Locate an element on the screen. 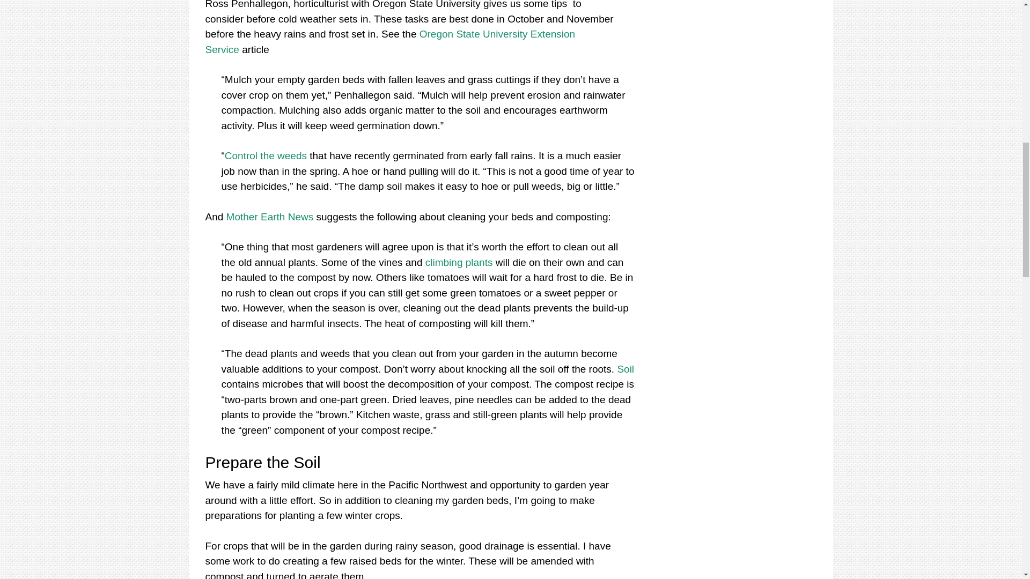  Mother Earth News - Prepare Your Vegetable Garden for Winter is located at coordinates (270, 217).